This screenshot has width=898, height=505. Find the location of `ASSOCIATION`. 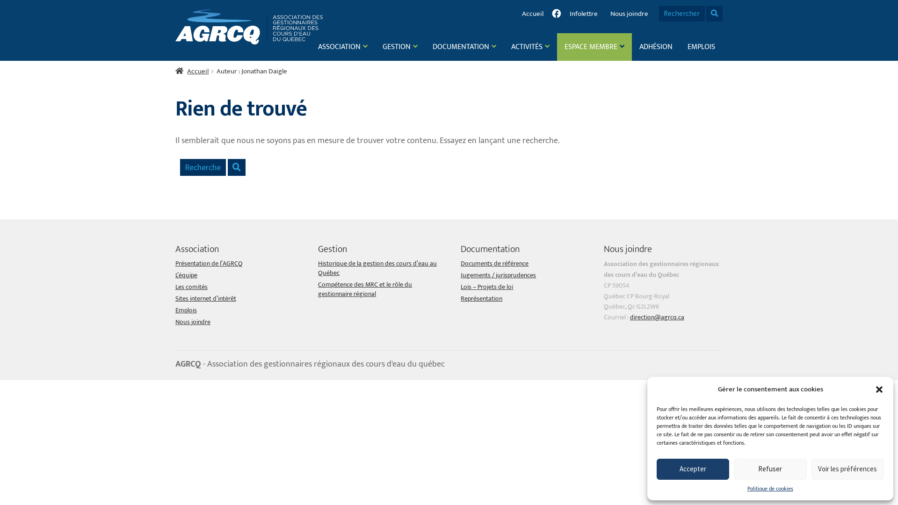

ASSOCIATION is located at coordinates (343, 47).